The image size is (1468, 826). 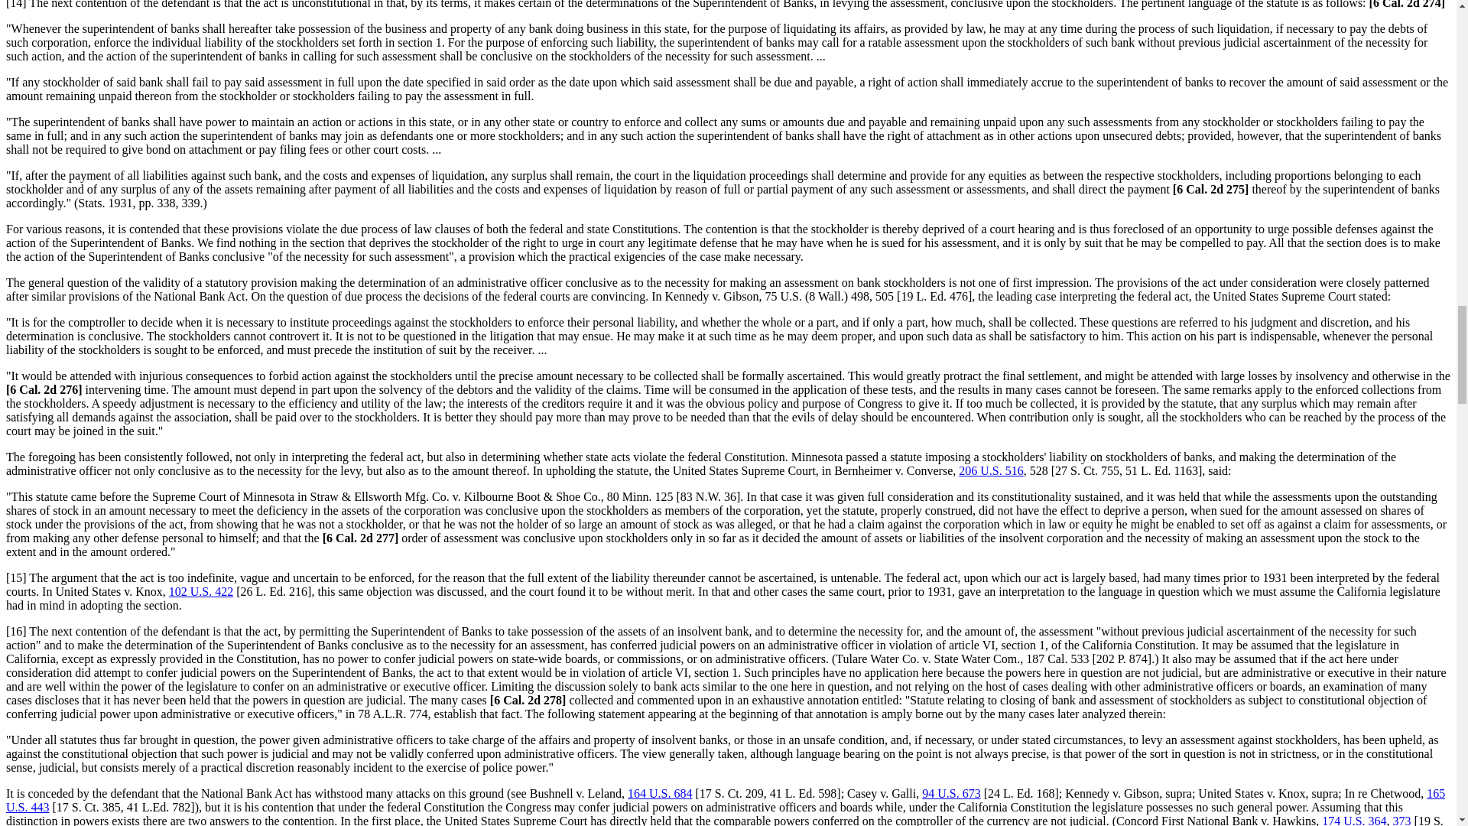 What do you see at coordinates (991, 470) in the screenshot?
I see `206 U.S. 516` at bounding box center [991, 470].